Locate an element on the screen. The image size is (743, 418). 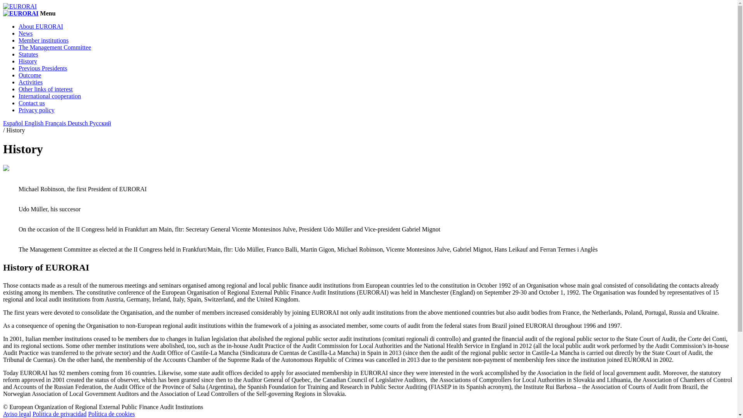
News is located at coordinates (26, 33).